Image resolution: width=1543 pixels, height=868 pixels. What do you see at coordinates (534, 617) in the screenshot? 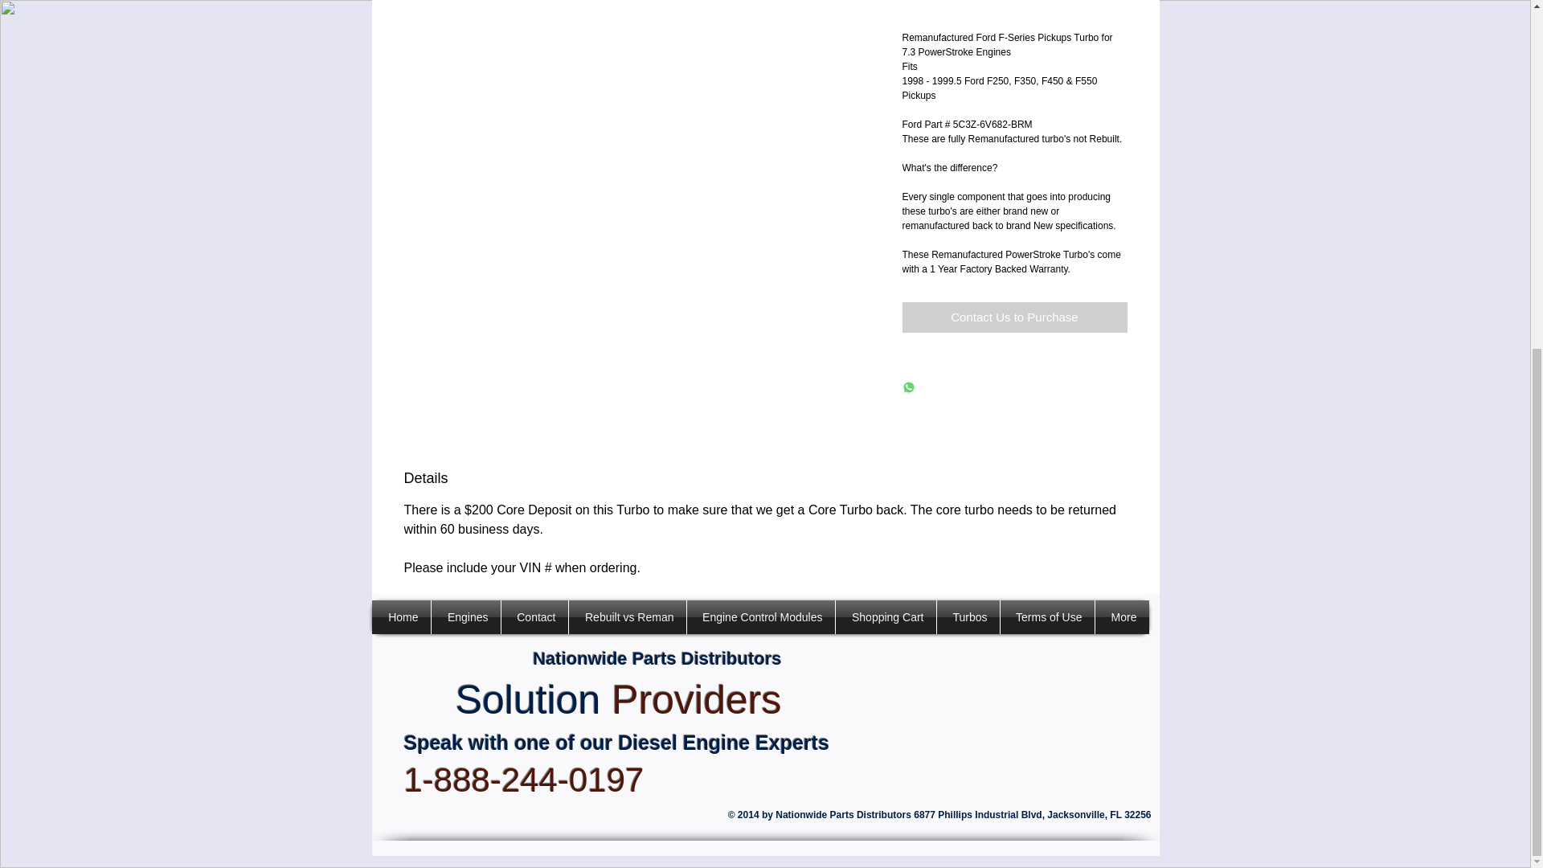
I see `Contact` at bounding box center [534, 617].